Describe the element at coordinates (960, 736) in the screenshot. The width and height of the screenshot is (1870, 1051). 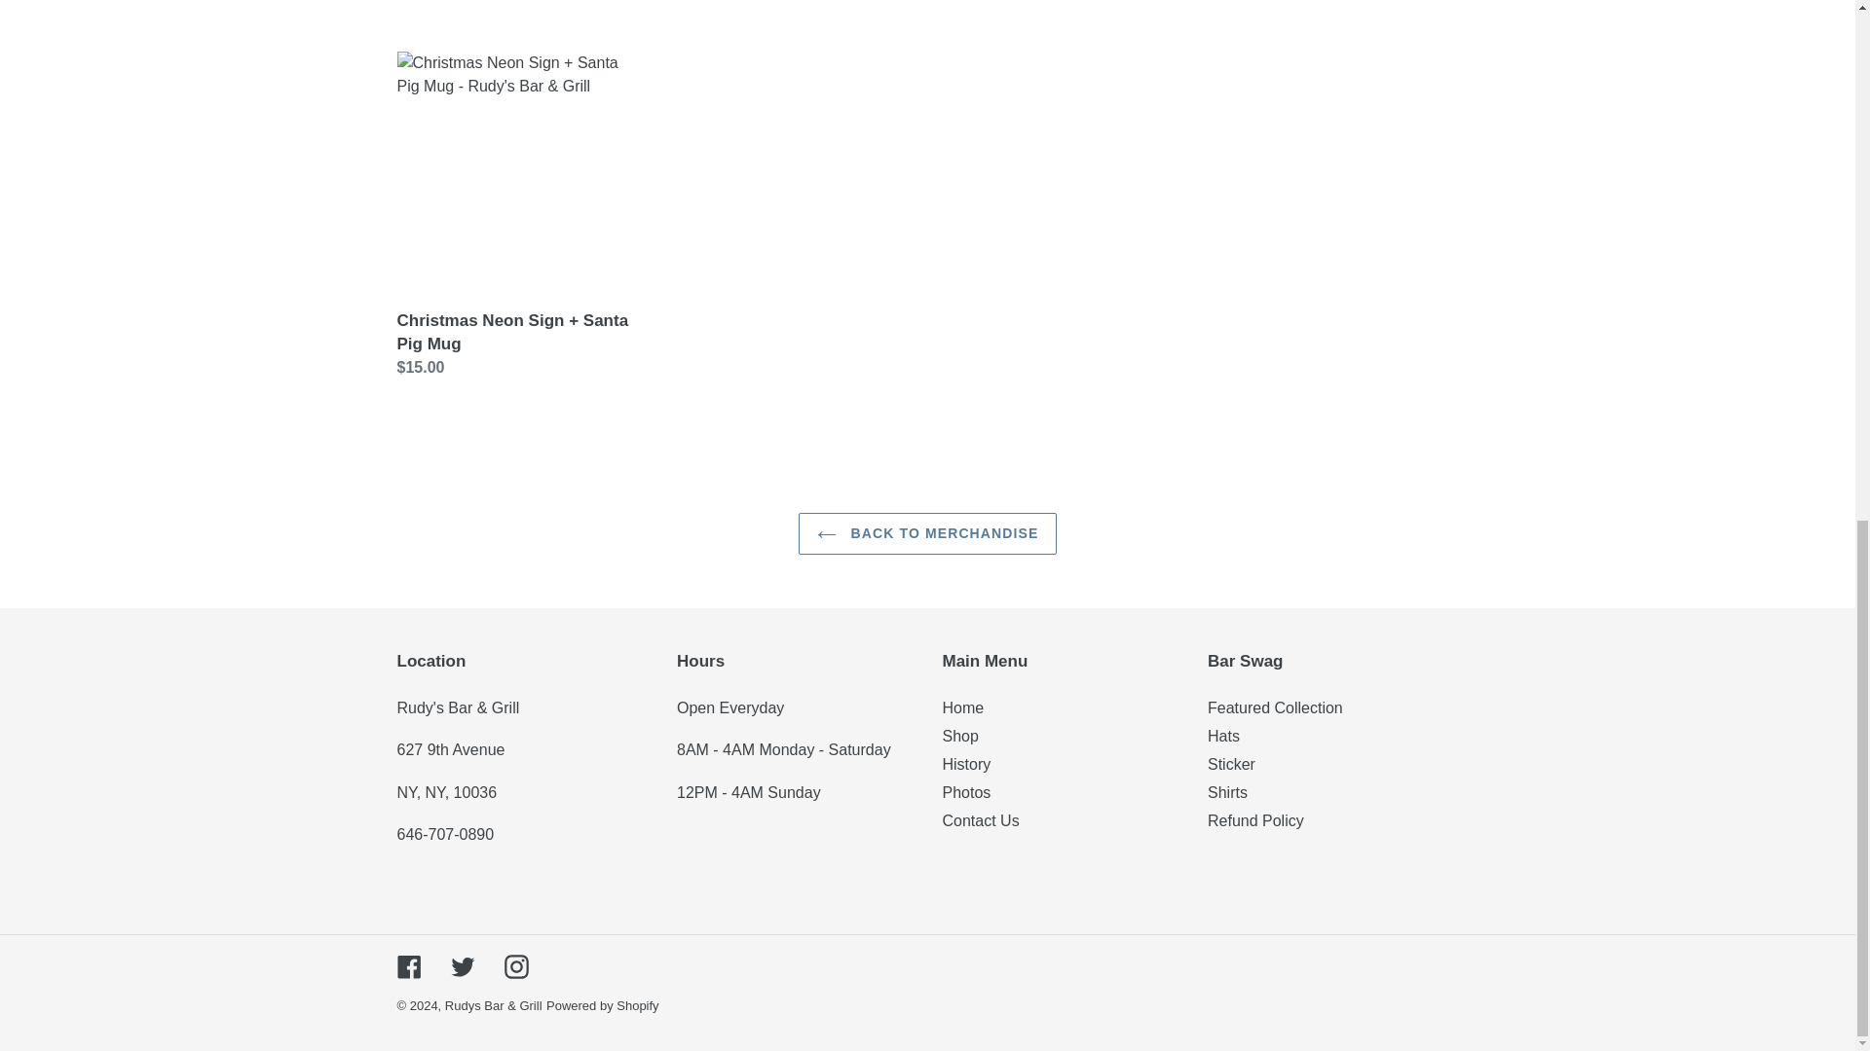
I see `Shop` at that location.